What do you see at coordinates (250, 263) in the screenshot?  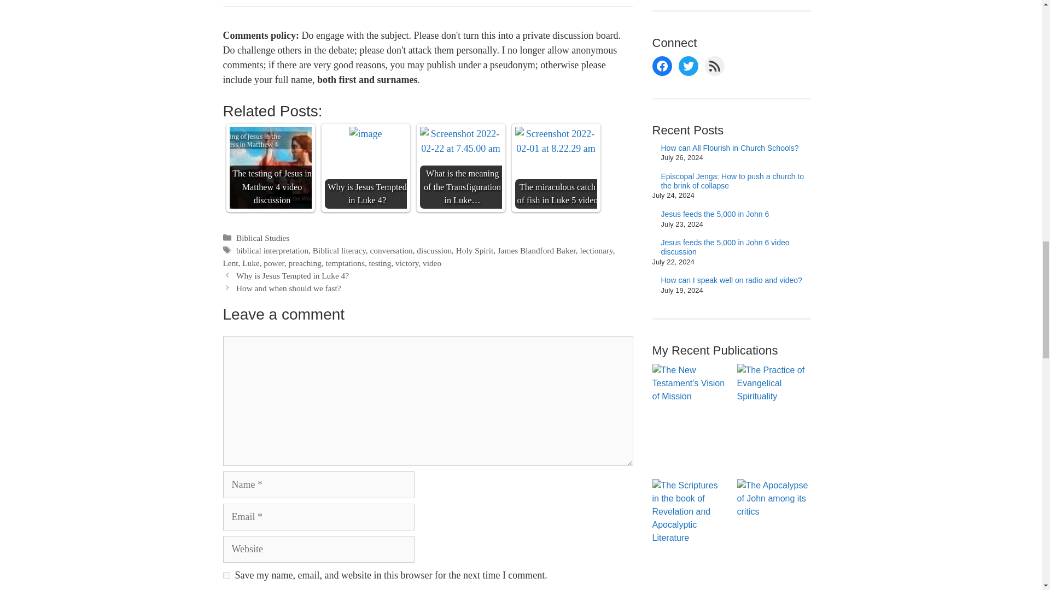 I see `Luke` at bounding box center [250, 263].